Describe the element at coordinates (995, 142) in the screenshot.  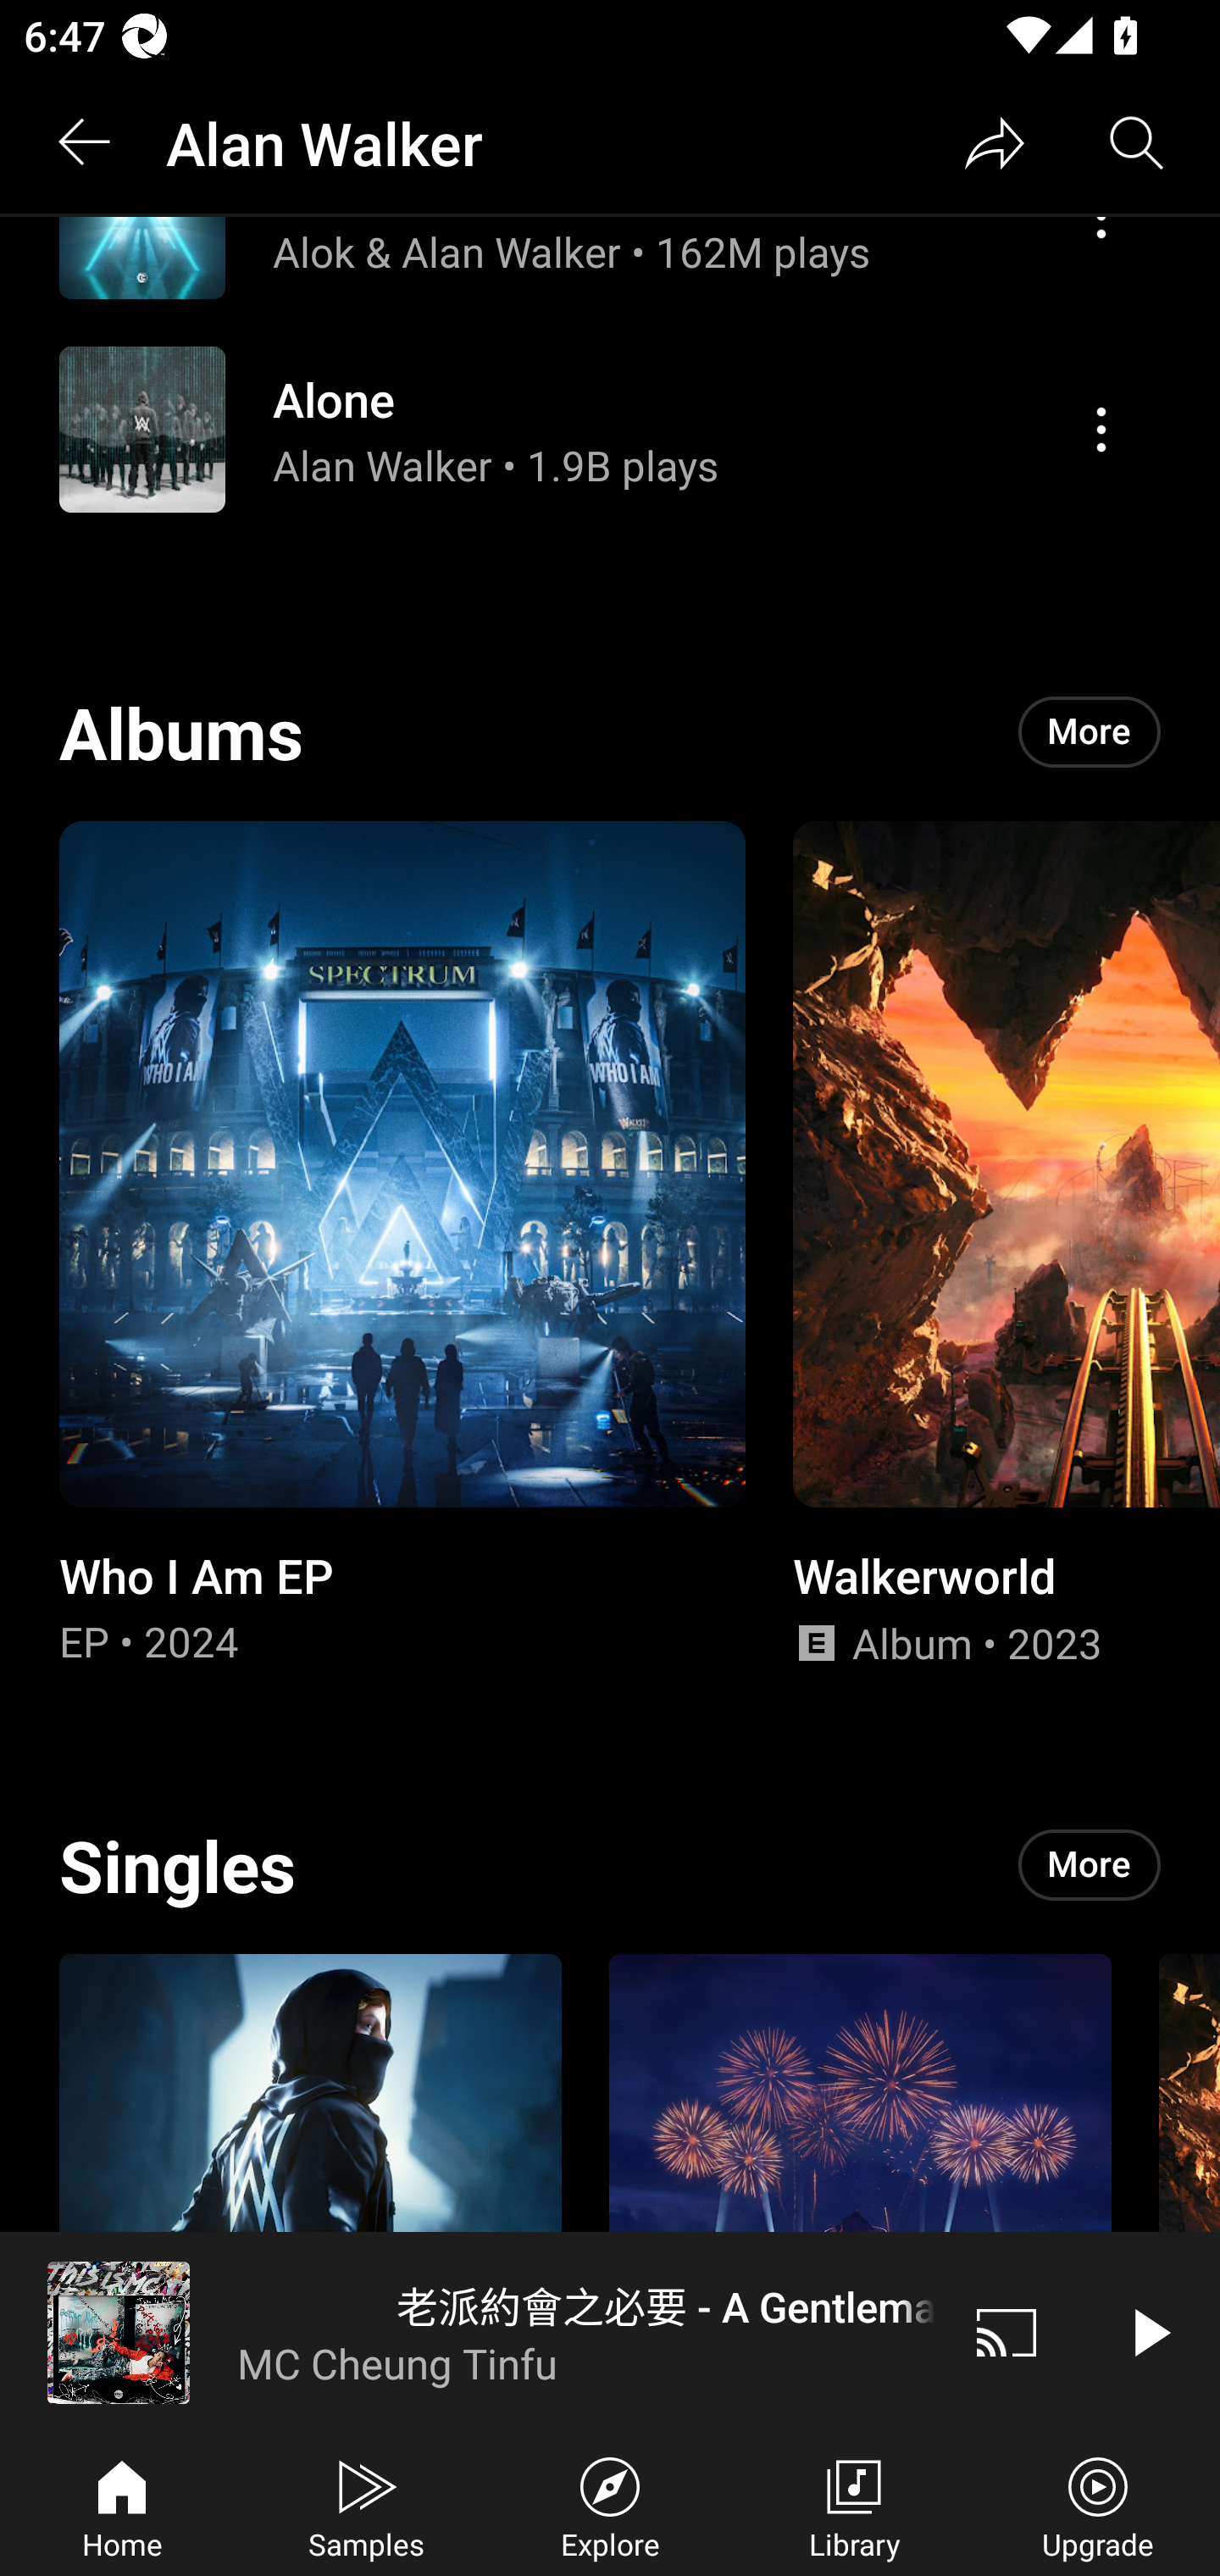
I see `Share` at that location.